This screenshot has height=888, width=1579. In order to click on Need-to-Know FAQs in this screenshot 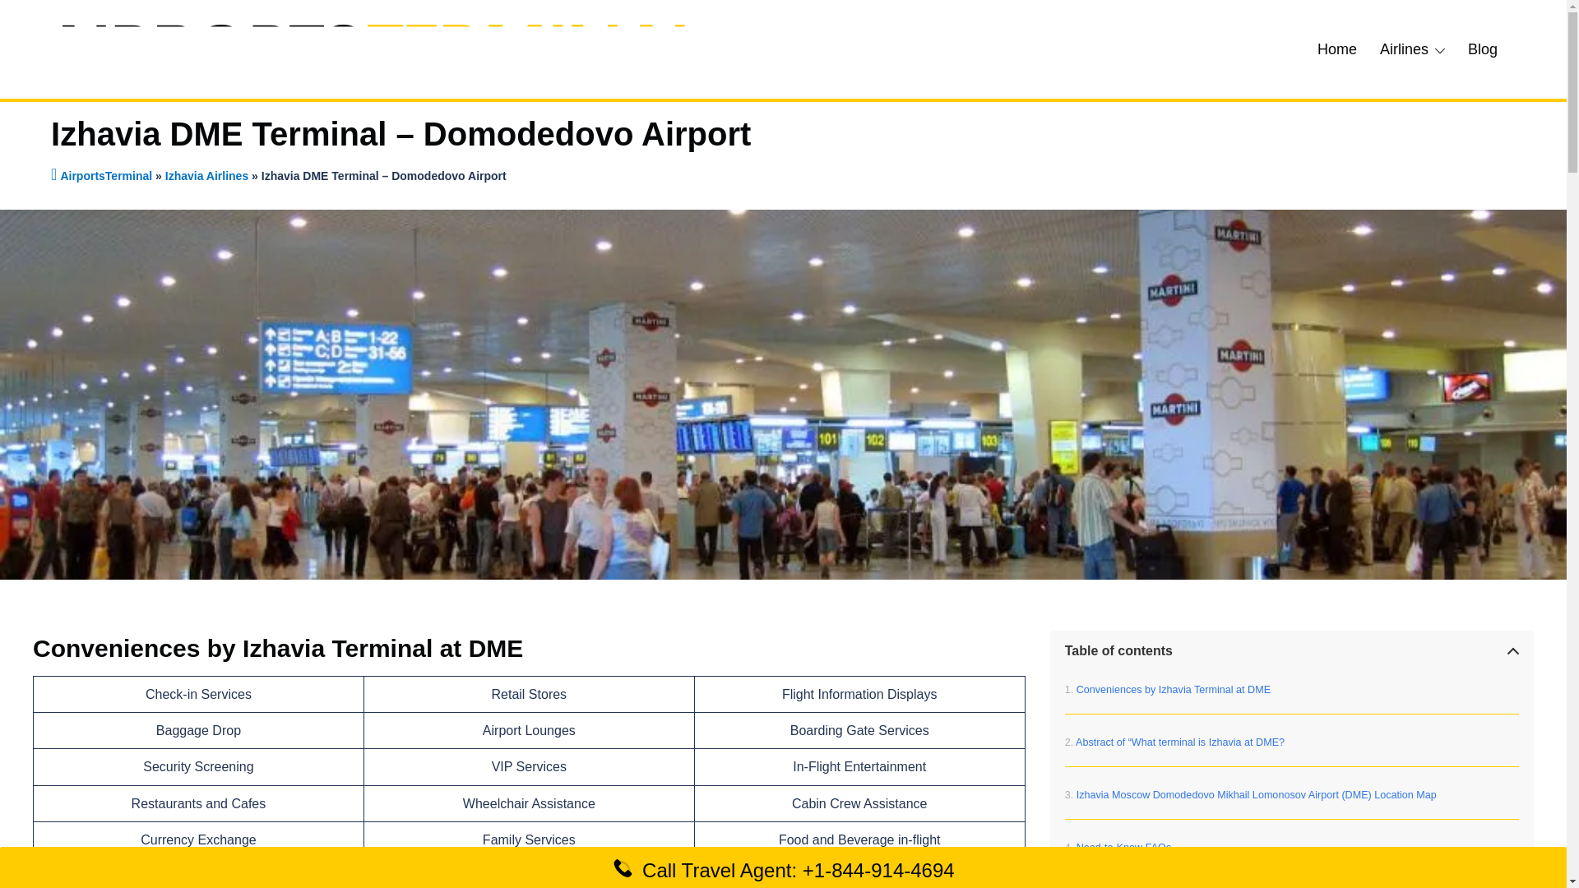, I will do `click(1118, 847)`.